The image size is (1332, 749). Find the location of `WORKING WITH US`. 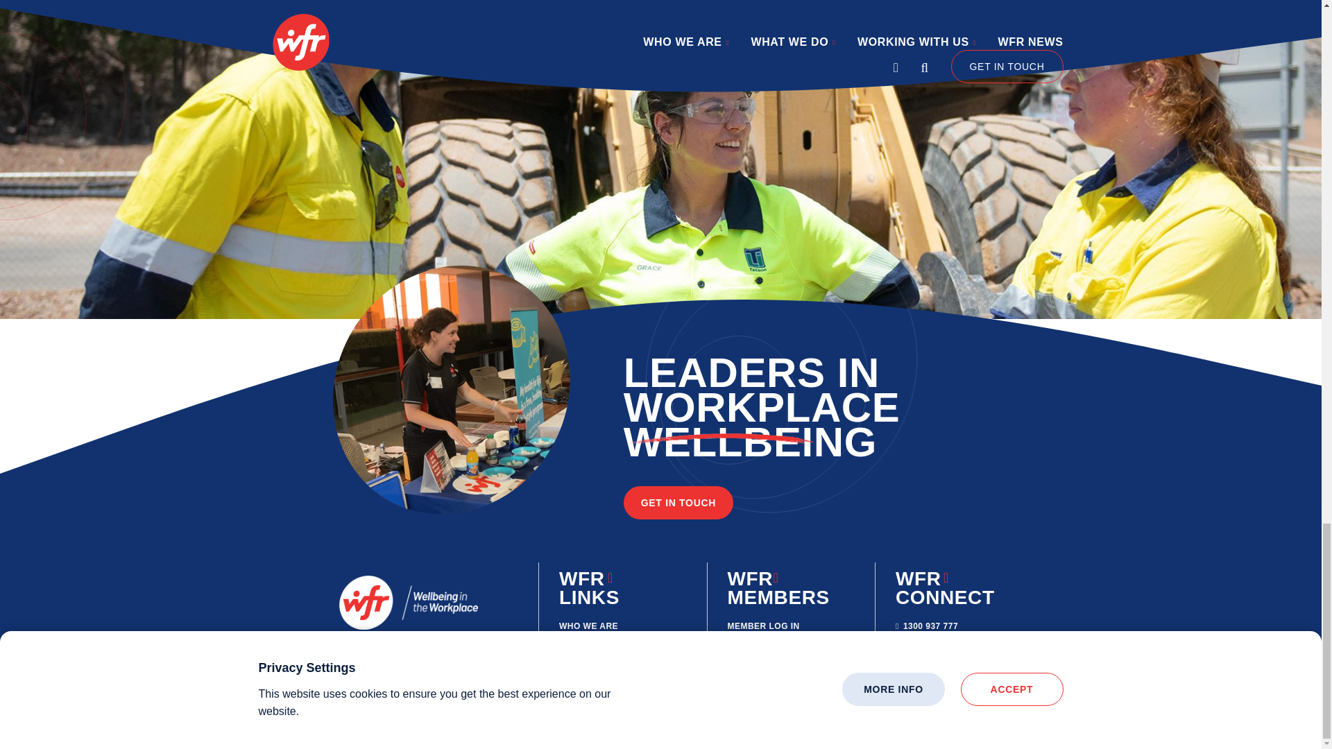

WORKING WITH US is located at coordinates (601, 669).